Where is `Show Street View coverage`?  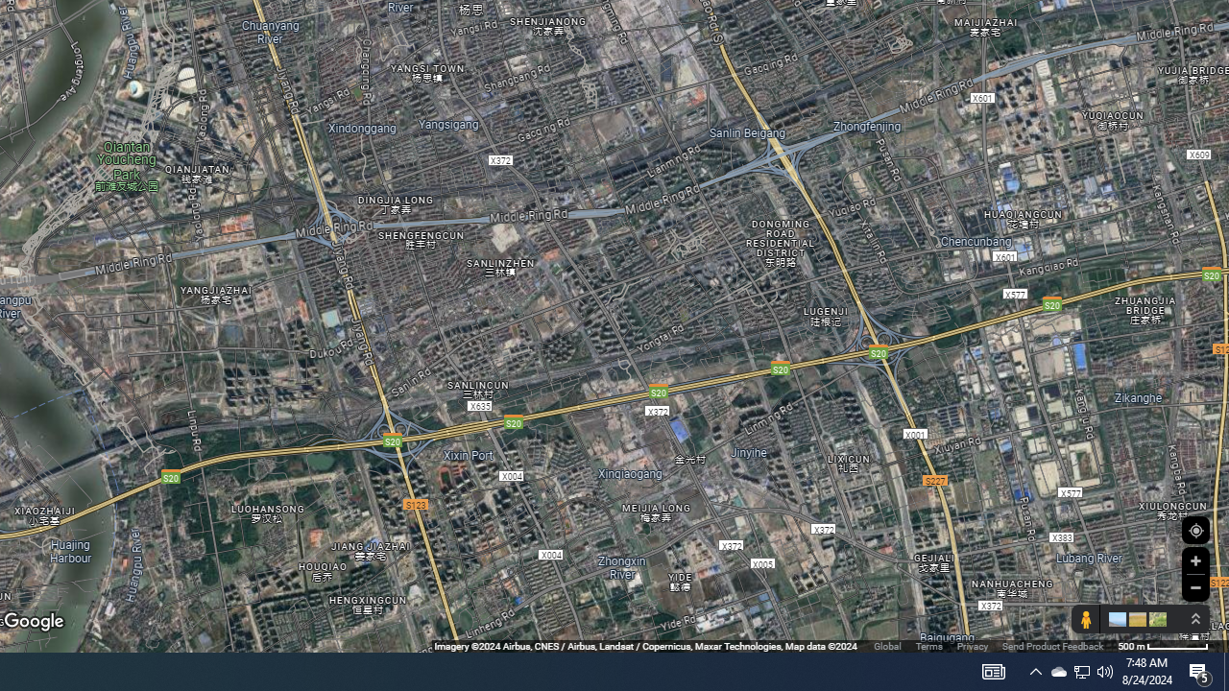
Show Street View coverage is located at coordinates (1085, 619).